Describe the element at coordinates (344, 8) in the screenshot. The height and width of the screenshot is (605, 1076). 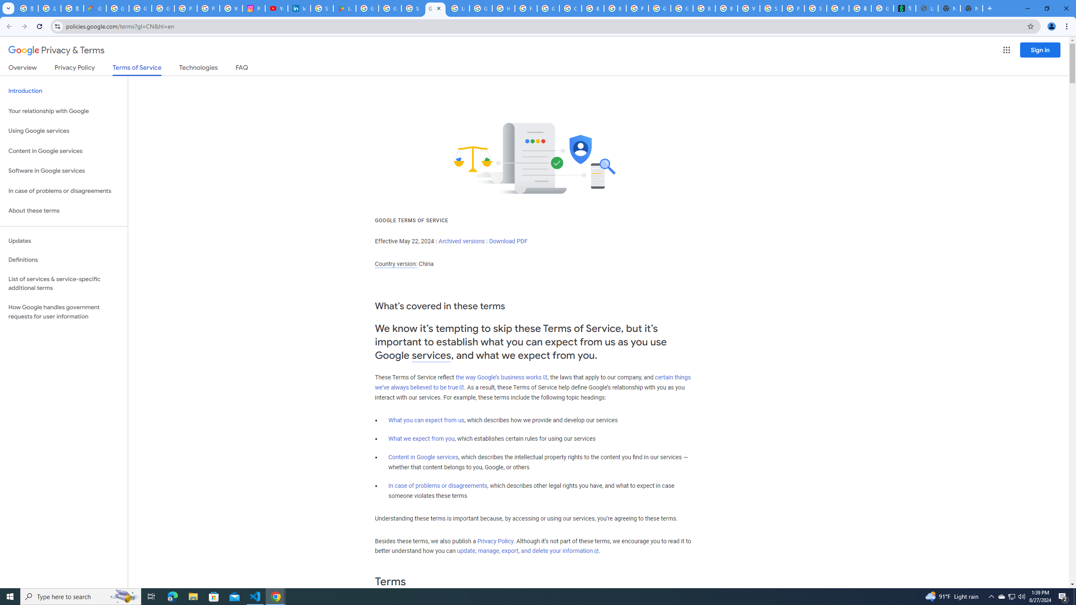
I see `Last Shelter: Survival - Apps on Google Play` at that location.